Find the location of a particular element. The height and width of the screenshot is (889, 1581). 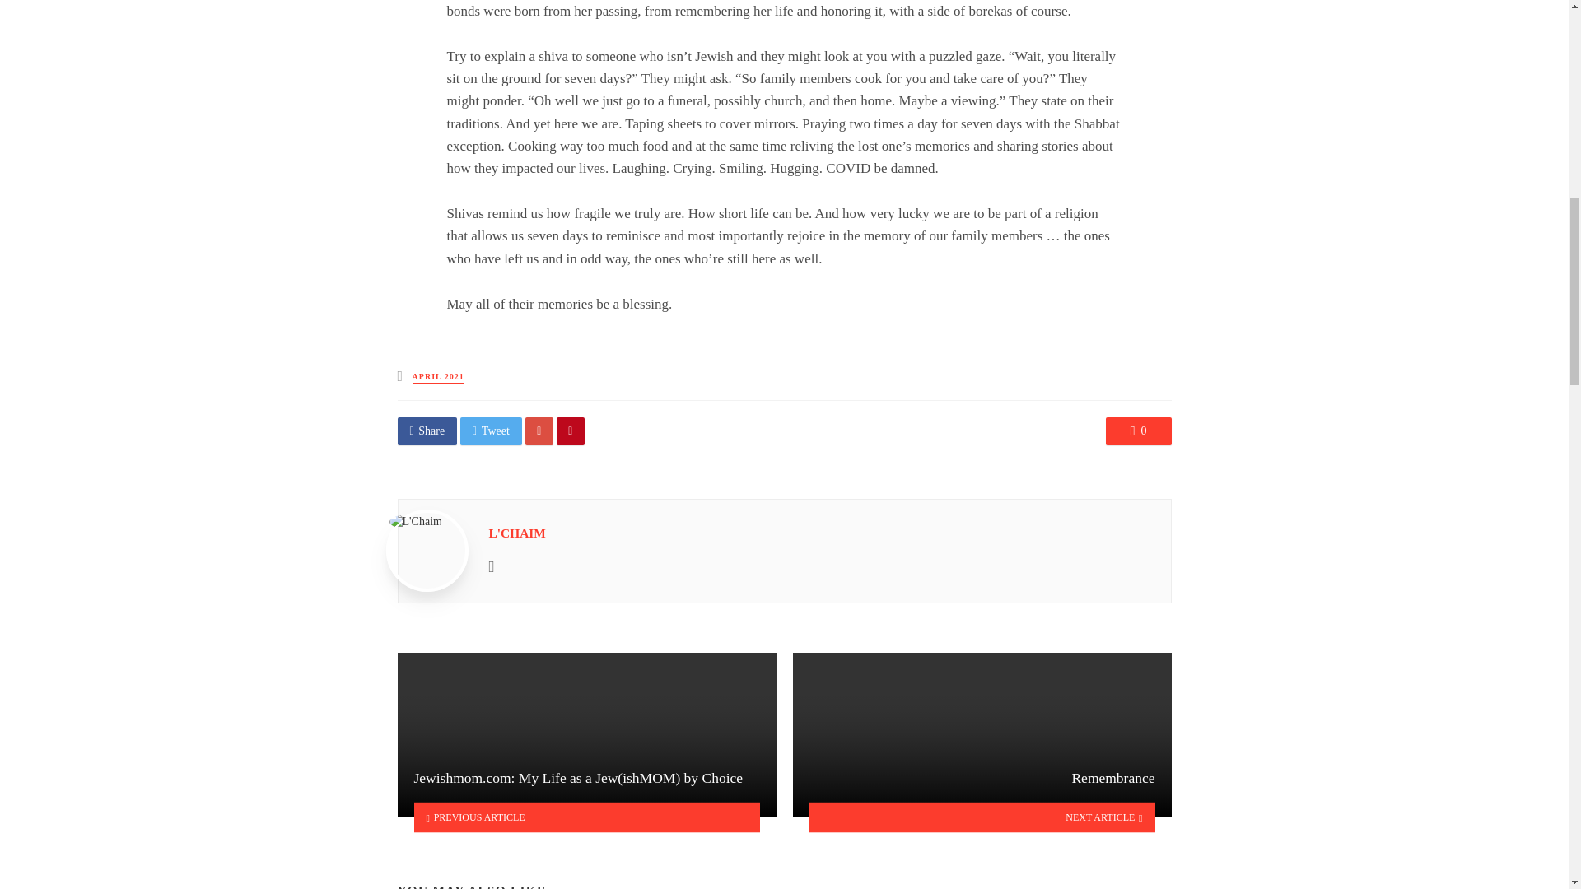

Share is located at coordinates (427, 431).